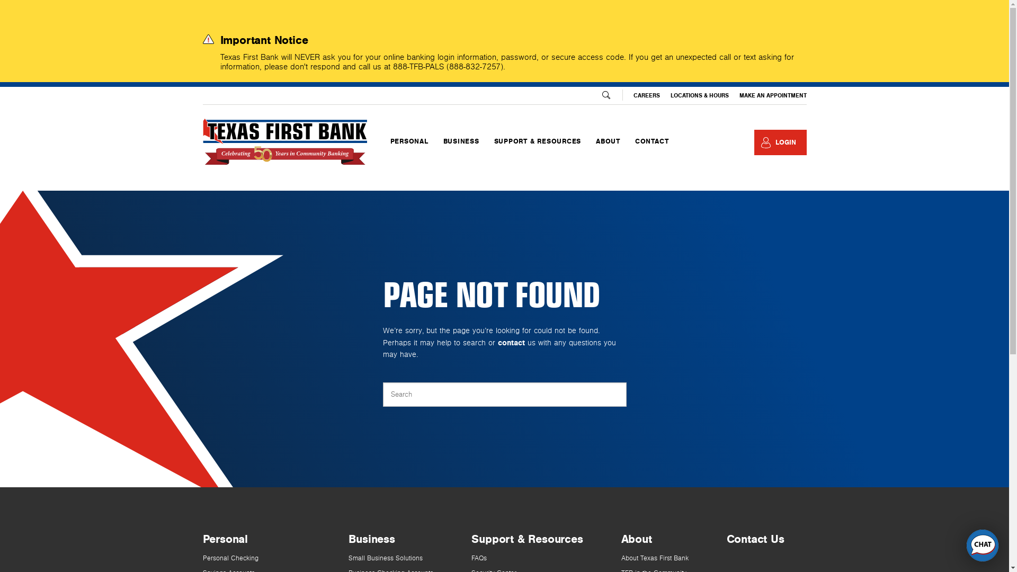  I want to click on SUPPORT & RESOURCES, so click(538, 142).